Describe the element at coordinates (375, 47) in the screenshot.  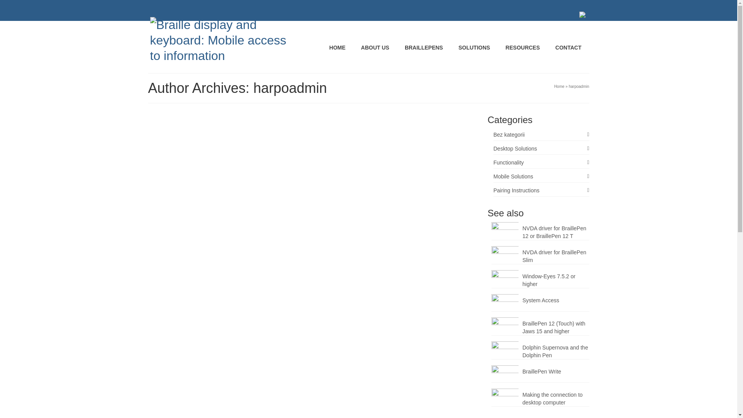
I see `ABOUT US` at that location.